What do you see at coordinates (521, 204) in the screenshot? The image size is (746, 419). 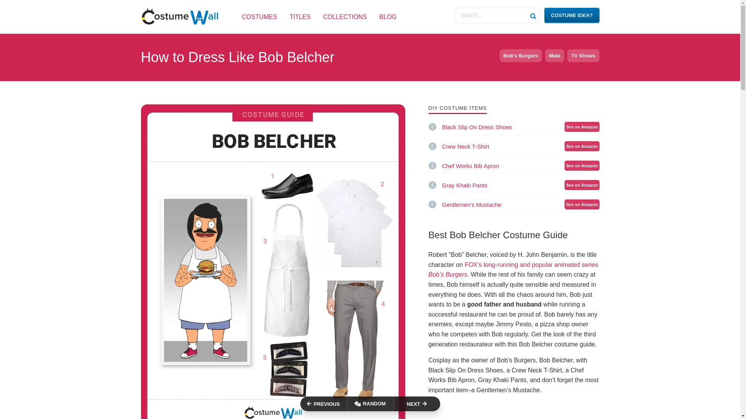 I see `Costume Wall Blog` at bounding box center [521, 204].